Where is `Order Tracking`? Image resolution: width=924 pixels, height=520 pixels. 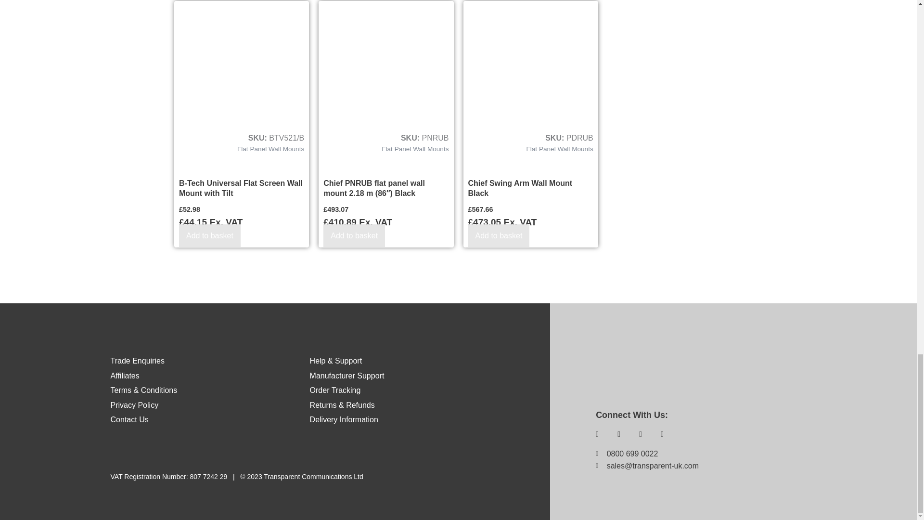
Order Tracking is located at coordinates (335, 390).